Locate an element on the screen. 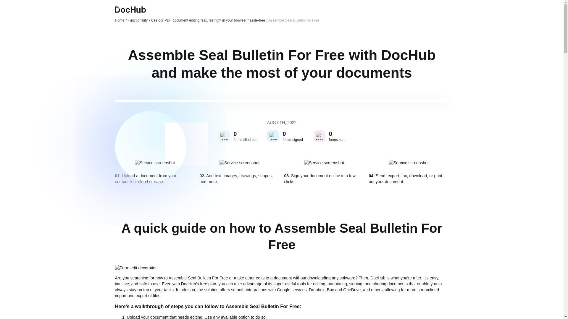  Home is located at coordinates (121, 20).